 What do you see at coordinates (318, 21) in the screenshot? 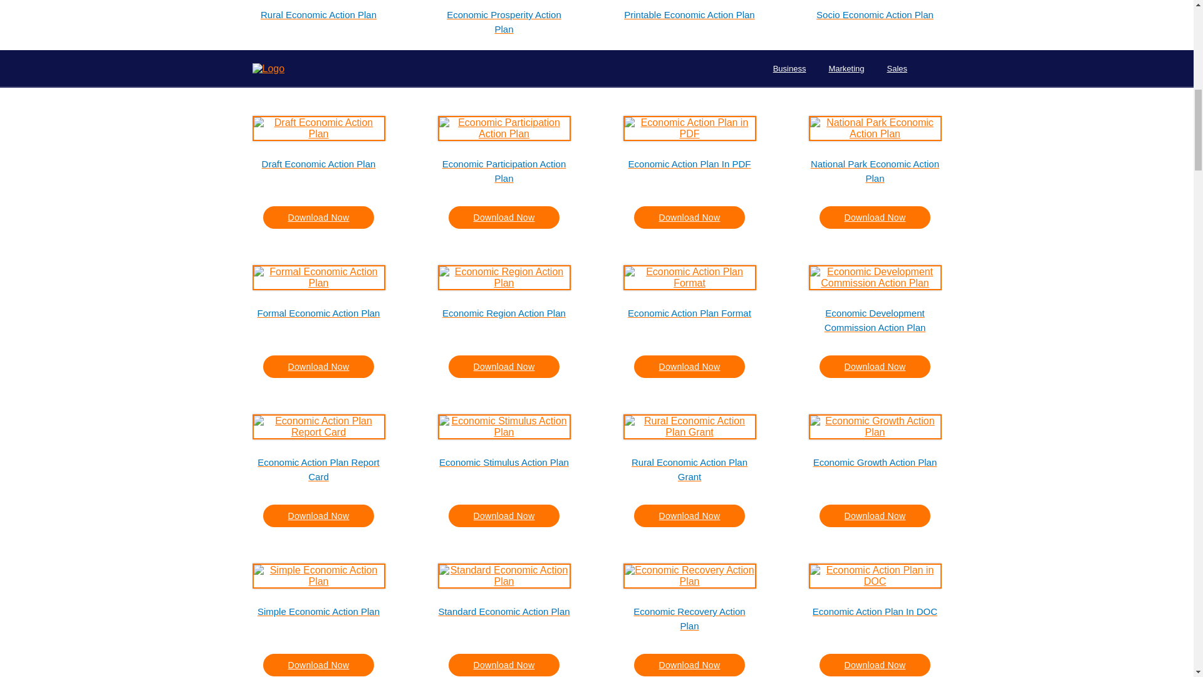
I see `Rural Economic Action Plan` at bounding box center [318, 21].